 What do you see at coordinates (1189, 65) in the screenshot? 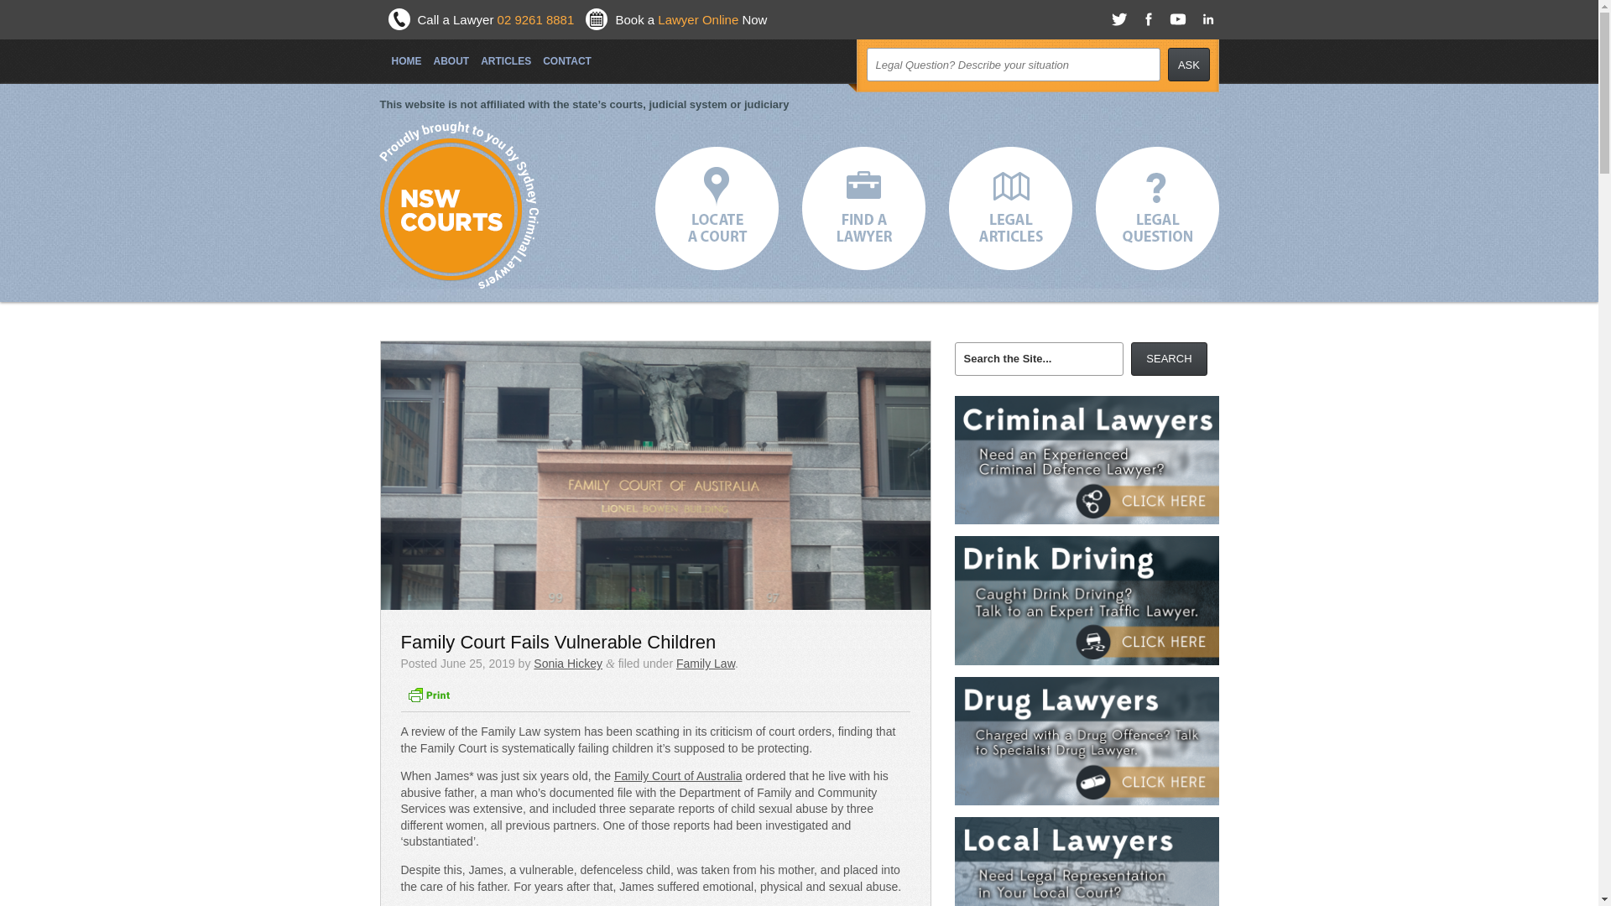
I see `Ask` at bounding box center [1189, 65].